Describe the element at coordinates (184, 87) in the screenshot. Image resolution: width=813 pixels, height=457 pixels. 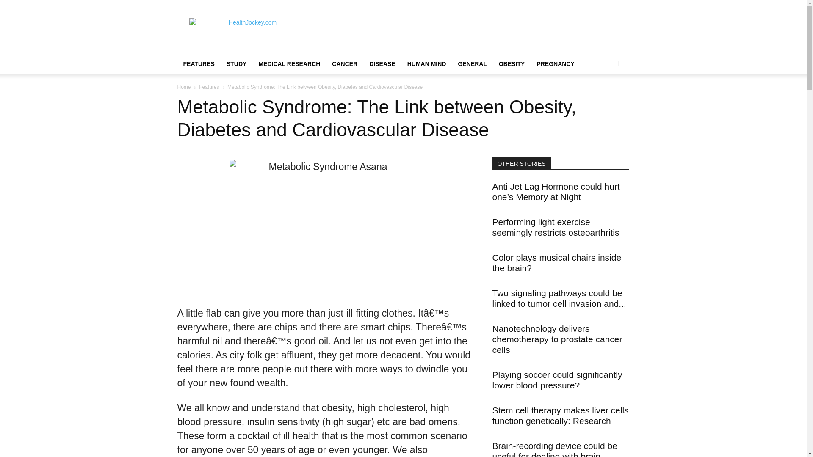
I see `Home` at that location.